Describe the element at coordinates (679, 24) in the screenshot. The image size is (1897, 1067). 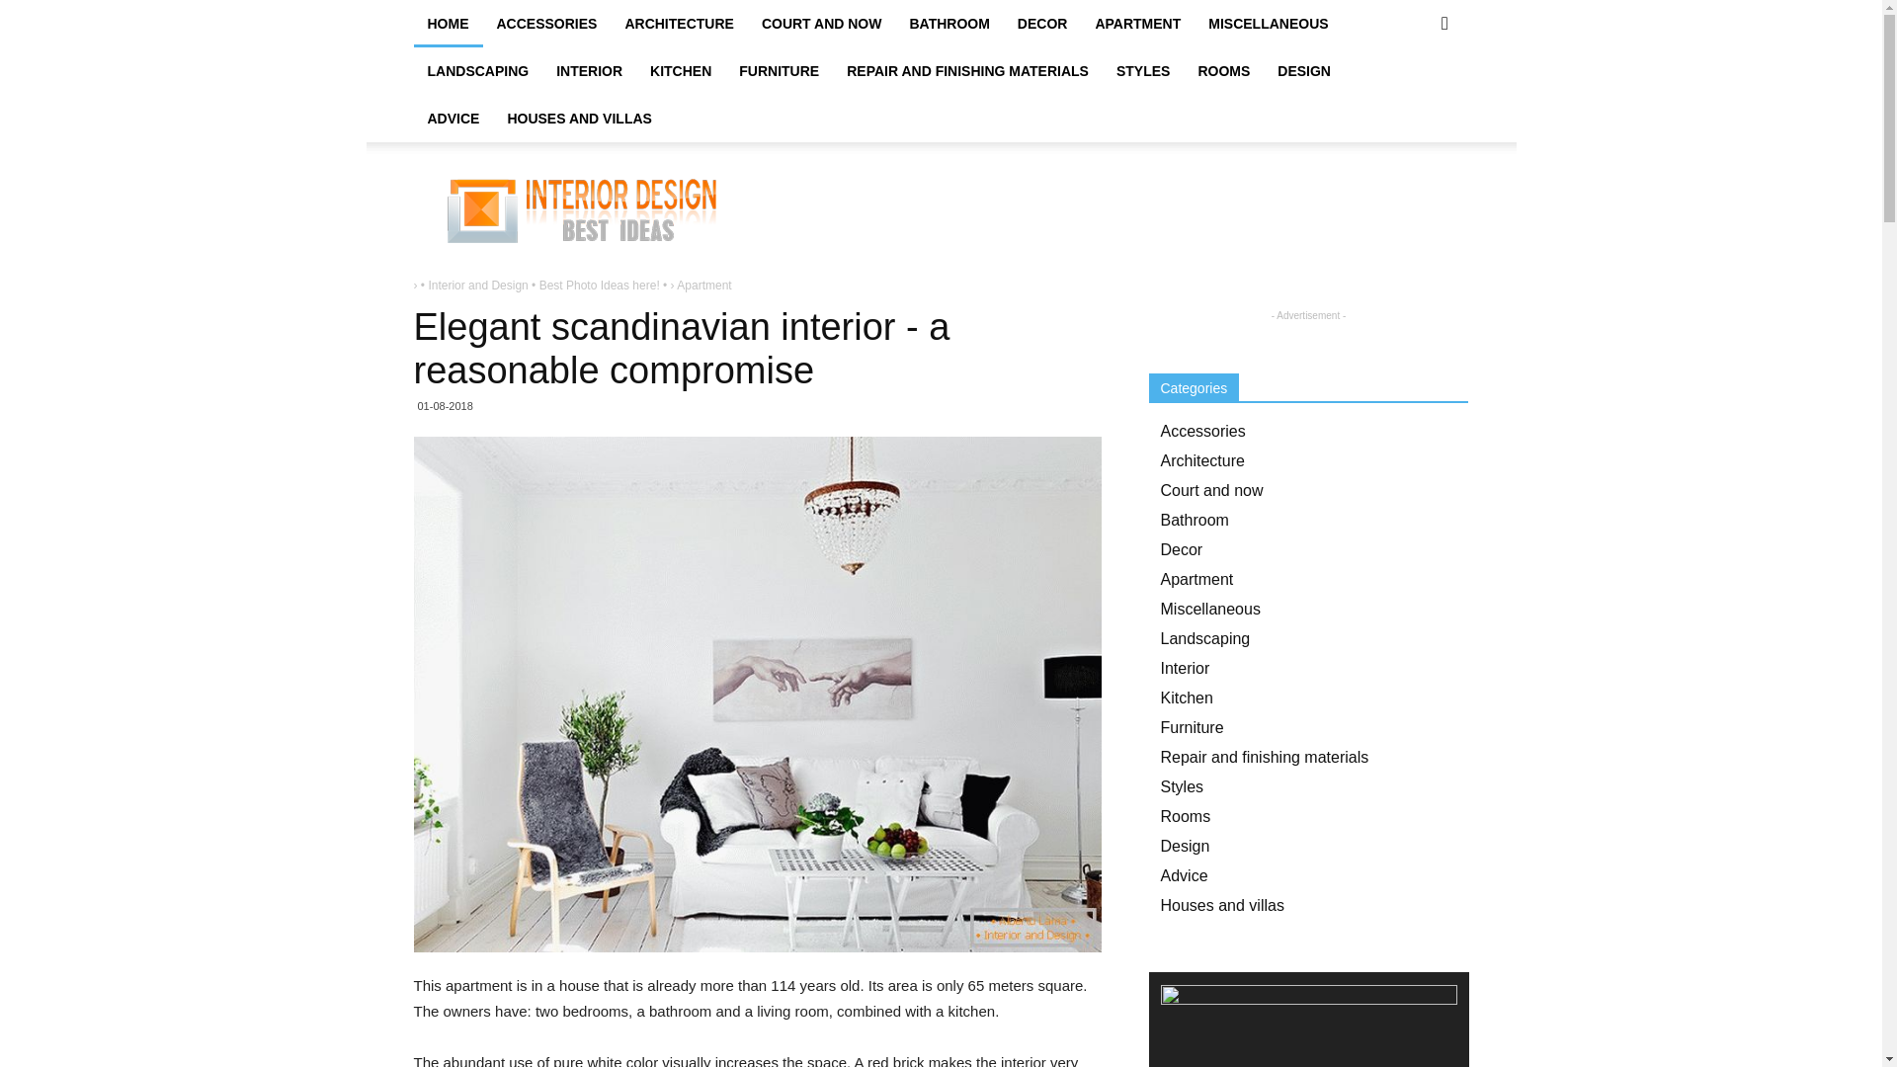
I see `ARCHITECTURE` at that location.